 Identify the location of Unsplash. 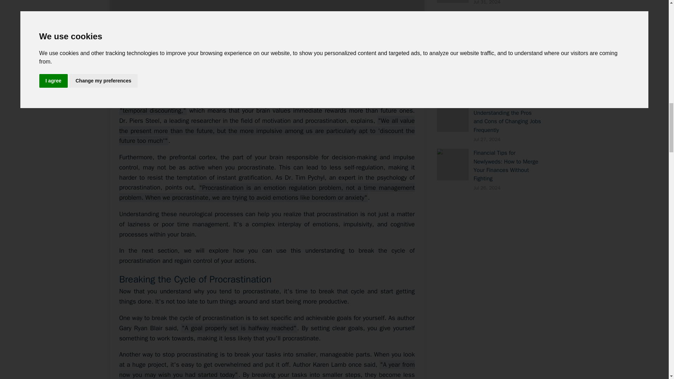
(404, 71).